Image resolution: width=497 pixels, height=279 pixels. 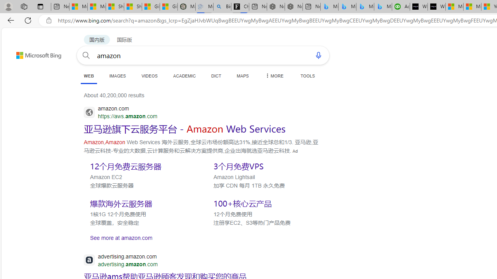 What do you see at coordinates (184, 76) in the screenshot?
I see `ACADEMIC` at bounding box center [184, 76].